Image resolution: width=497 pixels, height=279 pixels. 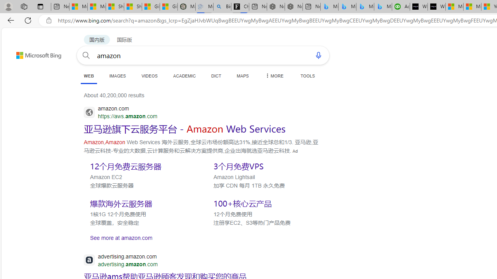 What do you see at coordinates (184, 76) in the screenshot?
I see `ACADEMIC` at bounding box center [184, 76].